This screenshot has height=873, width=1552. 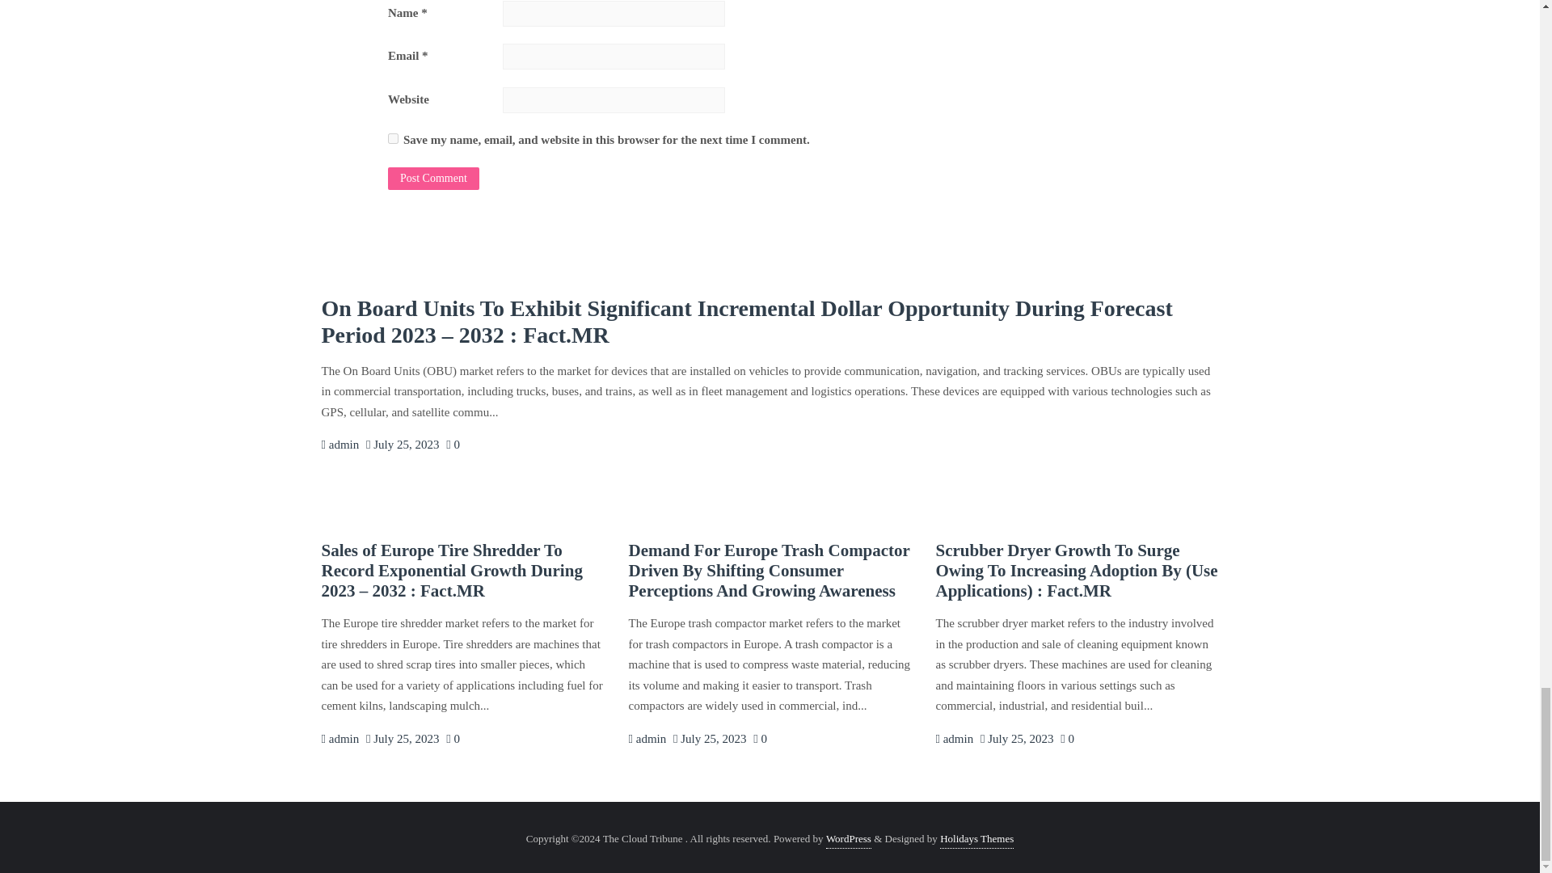 What do you see at coordinates (453, 445) in the screenshot?
I see `0` at bounding box center [453, 445].